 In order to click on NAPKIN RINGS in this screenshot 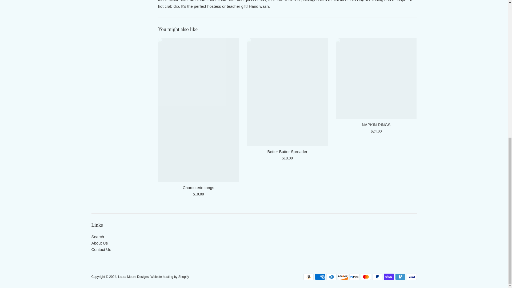, I will do `click(376, 78)`.